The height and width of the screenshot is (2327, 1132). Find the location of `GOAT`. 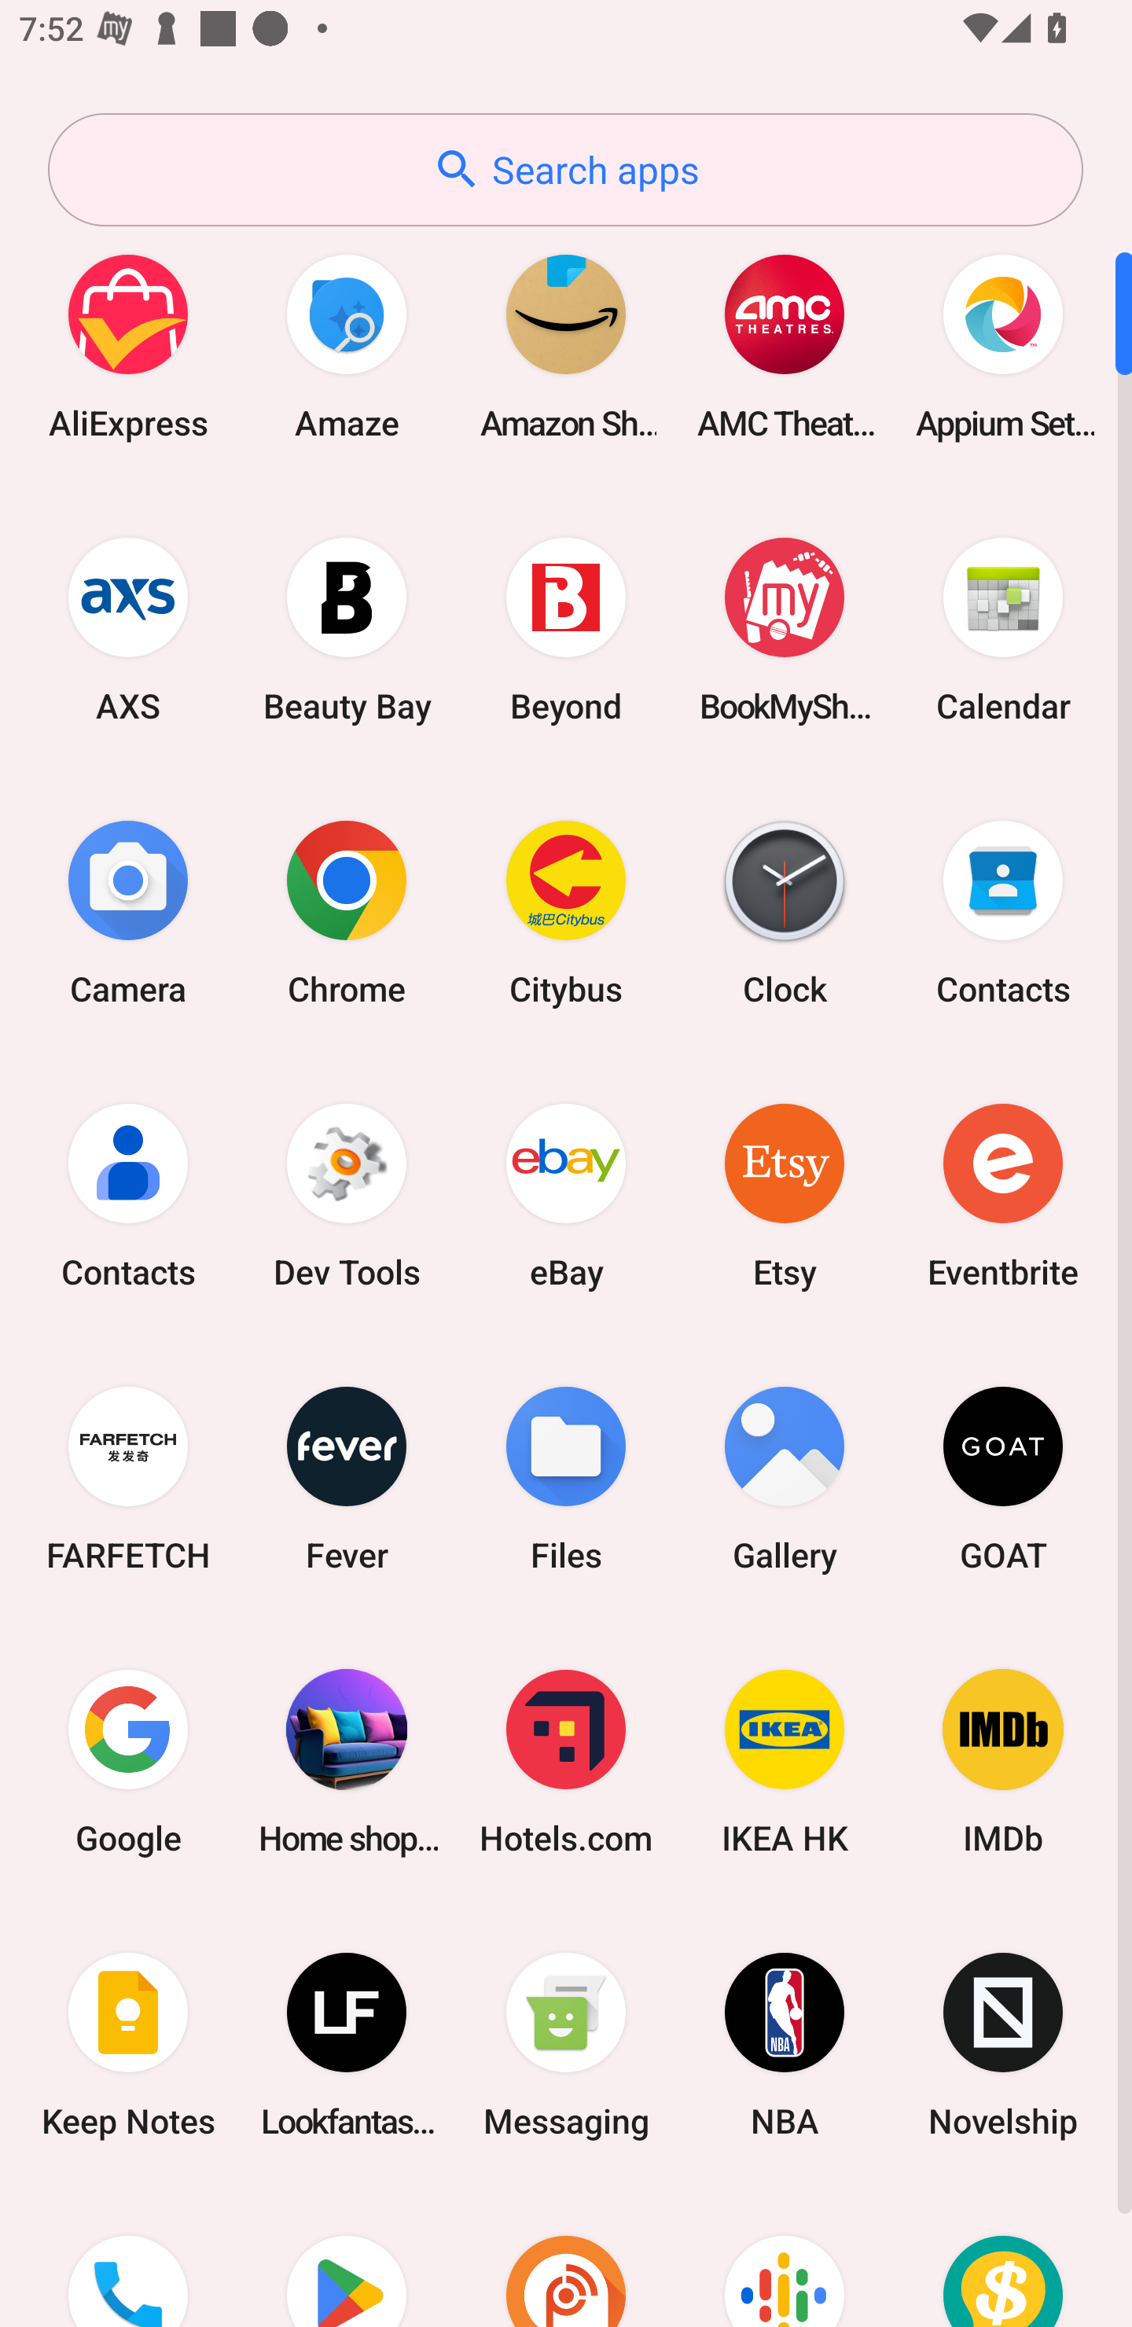

GOAT is located at coordinates (1003, 1478).